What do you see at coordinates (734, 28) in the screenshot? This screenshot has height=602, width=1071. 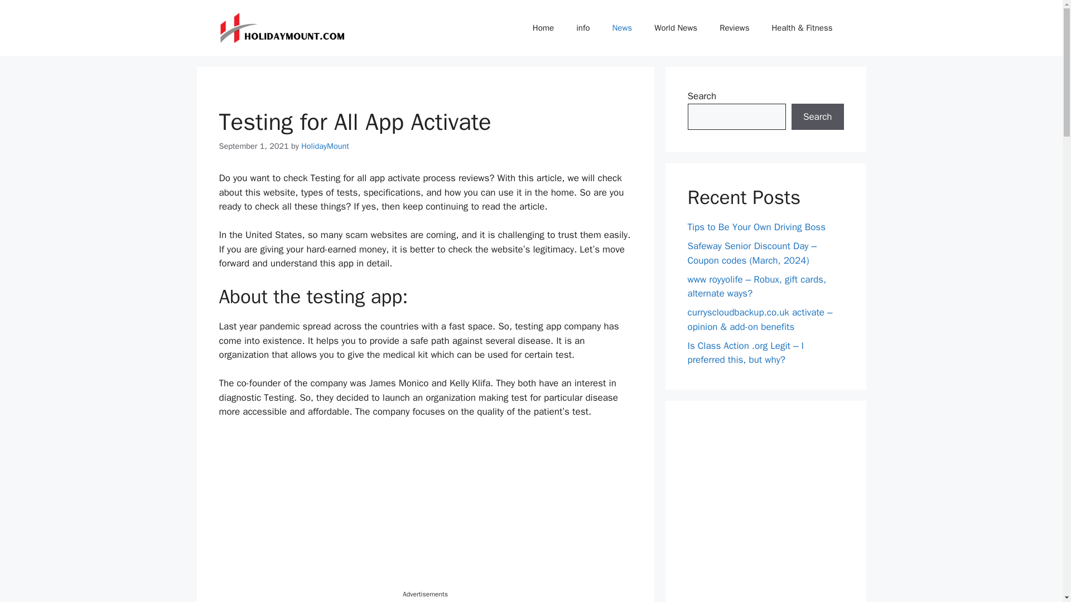 I see `Reviews` at bounding box center [734, 28].